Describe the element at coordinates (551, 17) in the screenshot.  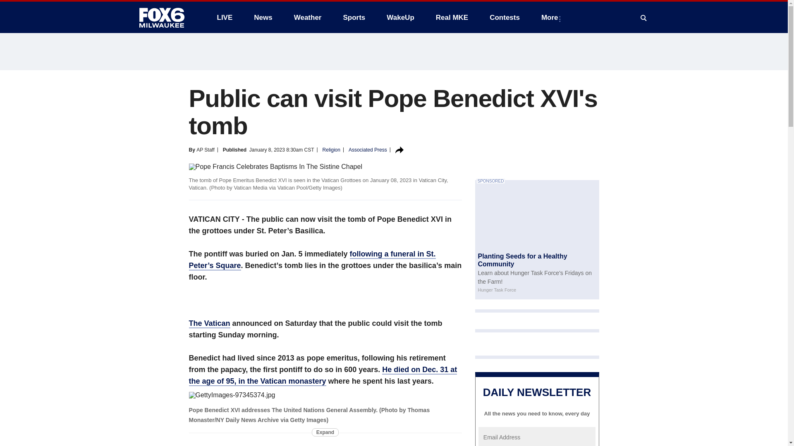
I see `More` at that location.